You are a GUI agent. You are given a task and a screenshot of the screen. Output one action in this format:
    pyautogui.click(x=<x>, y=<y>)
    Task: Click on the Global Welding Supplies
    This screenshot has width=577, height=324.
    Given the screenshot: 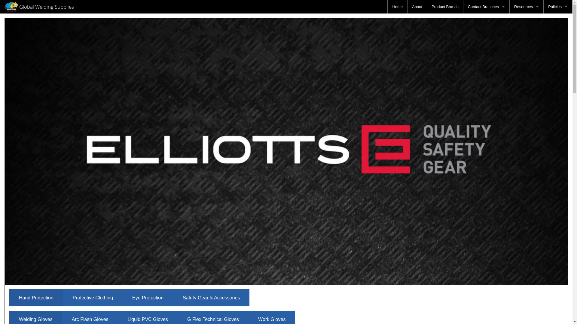 What is the action you would take?
    pyautogui.click(x=39, y=7)
    